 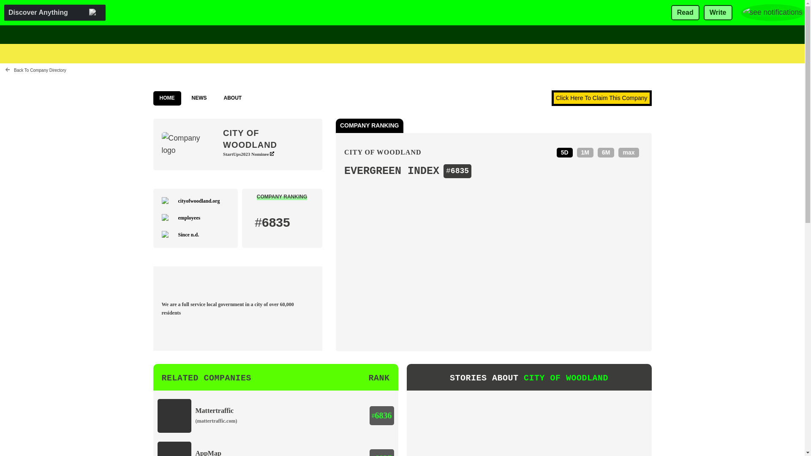 What do you see at coordinates (718, 13) in the screenshot?
I see `Write` at bounding box center [718, 13].